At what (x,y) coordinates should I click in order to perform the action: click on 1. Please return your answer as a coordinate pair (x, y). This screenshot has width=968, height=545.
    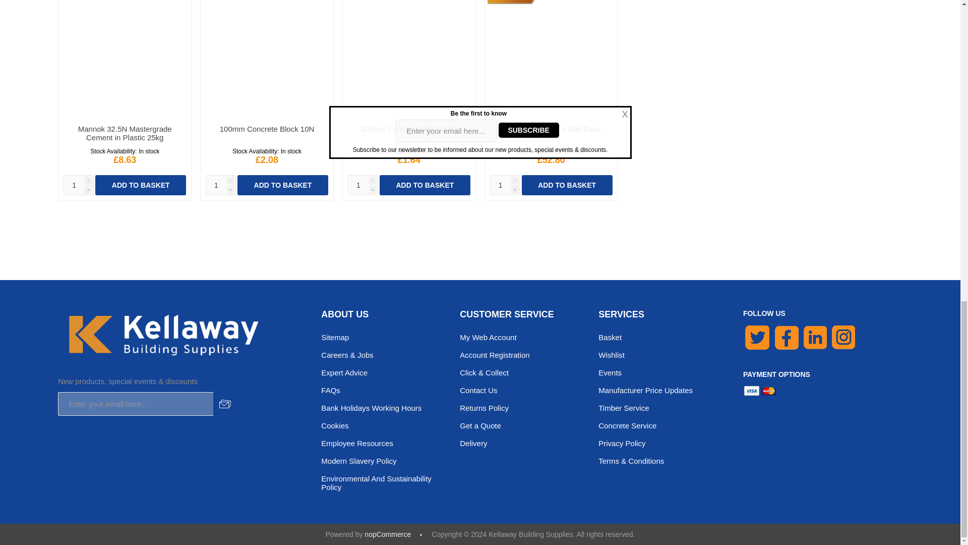
    Looking at the image, I should click on (363, 185).